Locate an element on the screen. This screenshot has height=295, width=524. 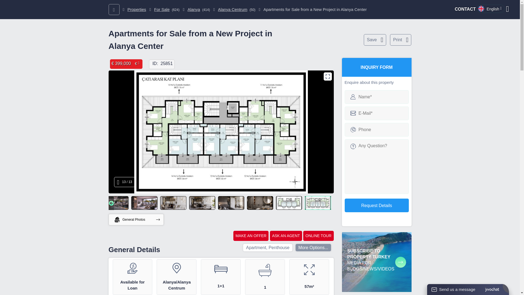
General Photos is located at coordinates (136, 220).